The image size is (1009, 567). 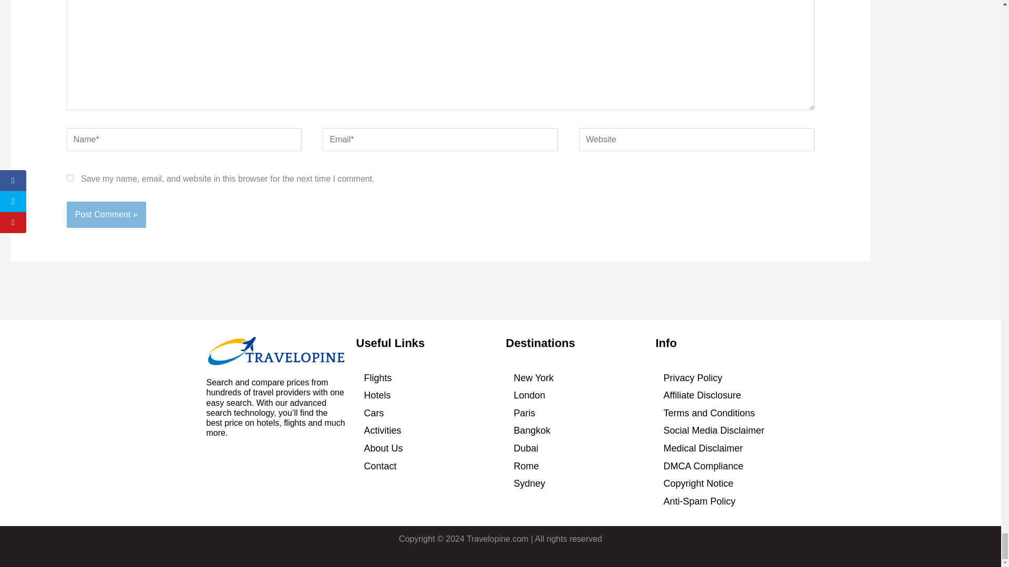 I want to click on New York, so click(x=575, y=378).